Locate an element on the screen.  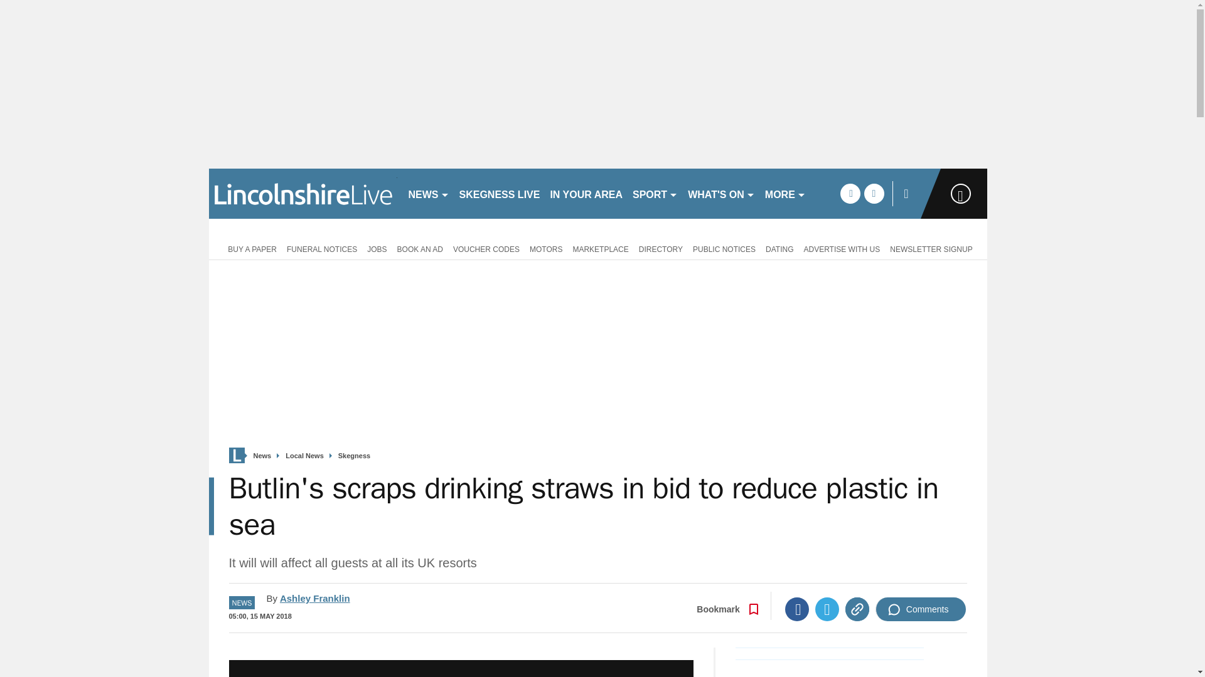
Comments is located at coordinates (921, 609).